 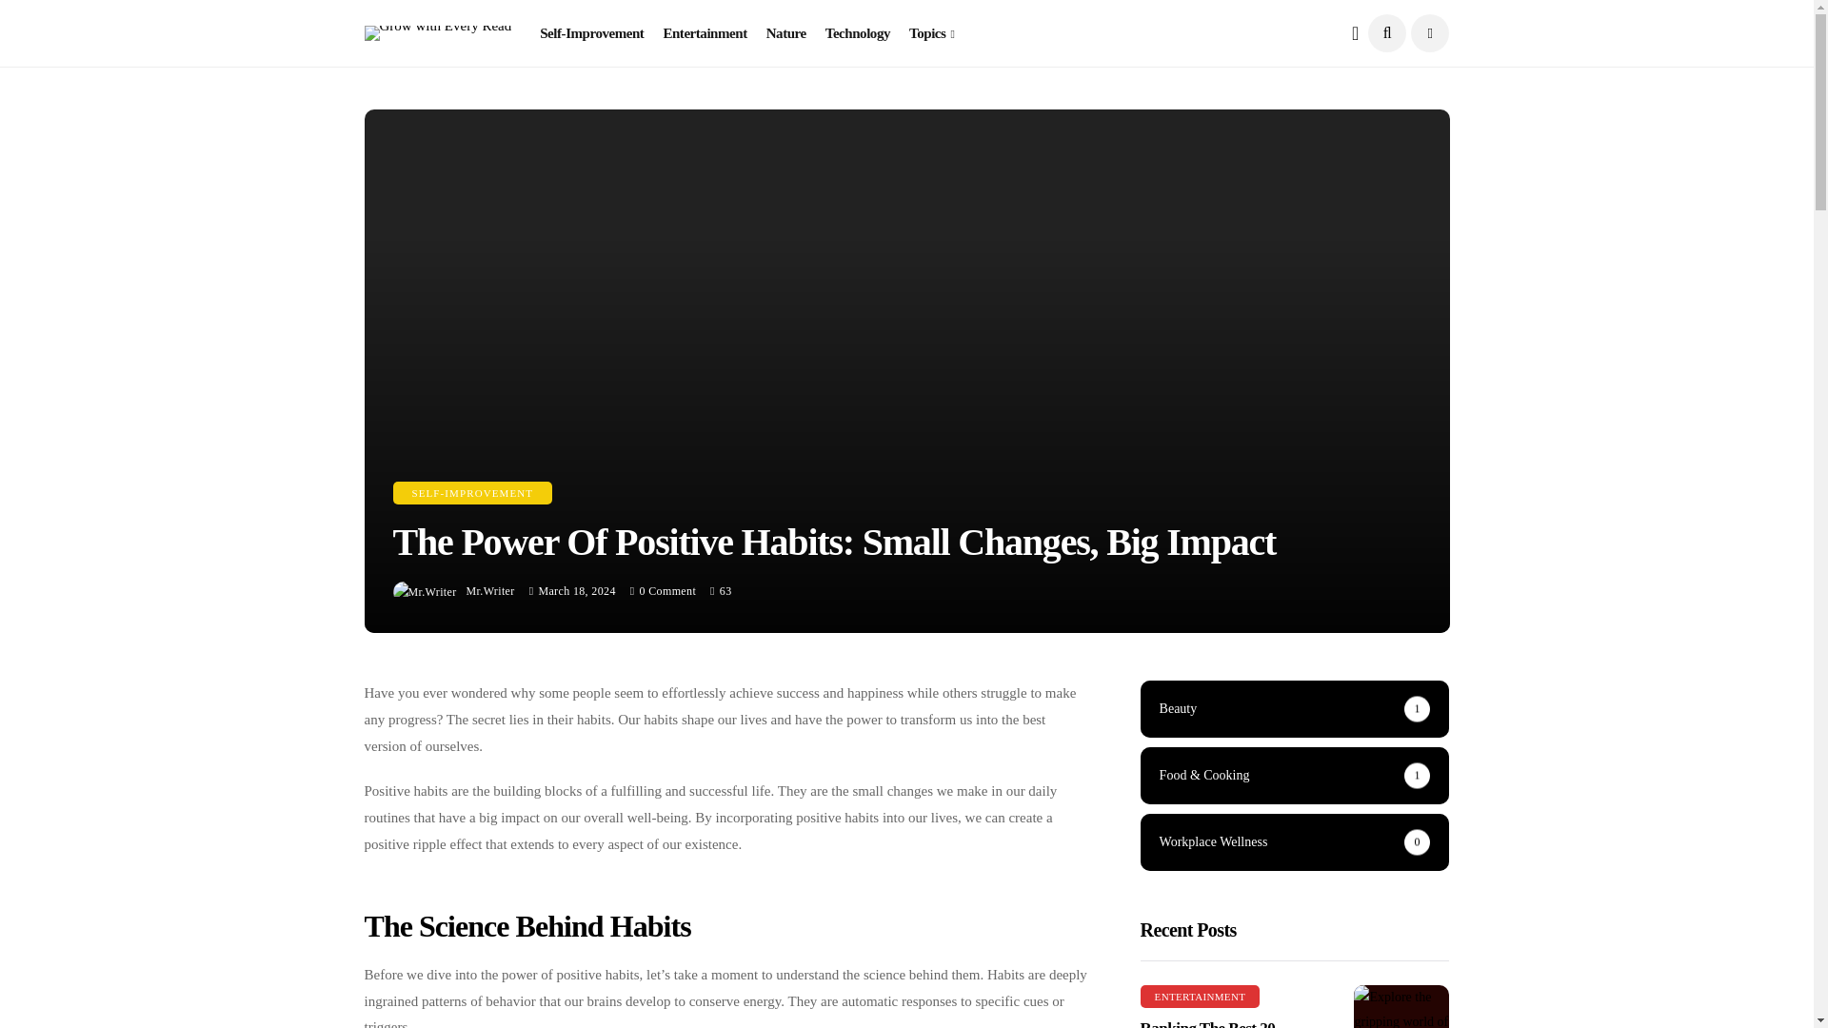 What do you see at coordinates (785, 33) in the screenshot?
I see `Nature` at bounding box center [785, 33].